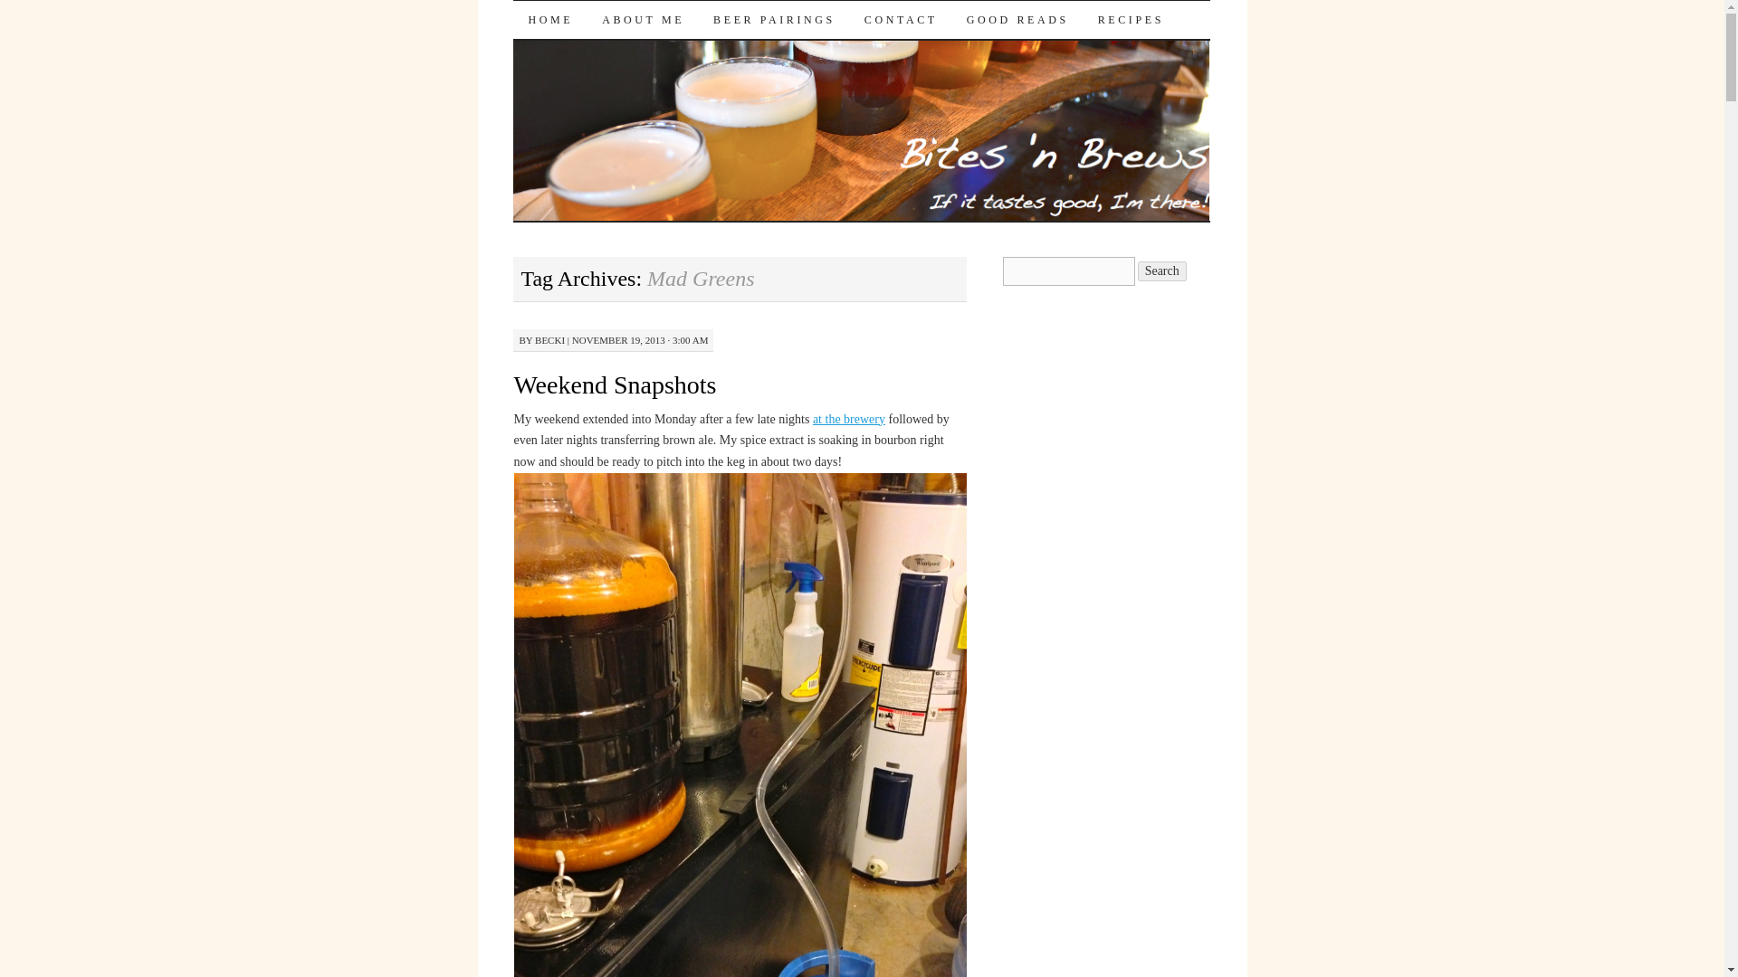  I want to click on SKIP TO CONTENT, so click(527, 57).